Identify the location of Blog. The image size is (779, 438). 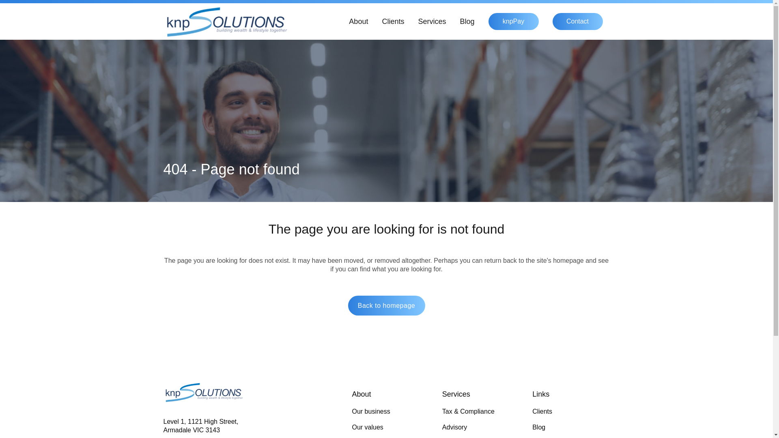
(467, 21).